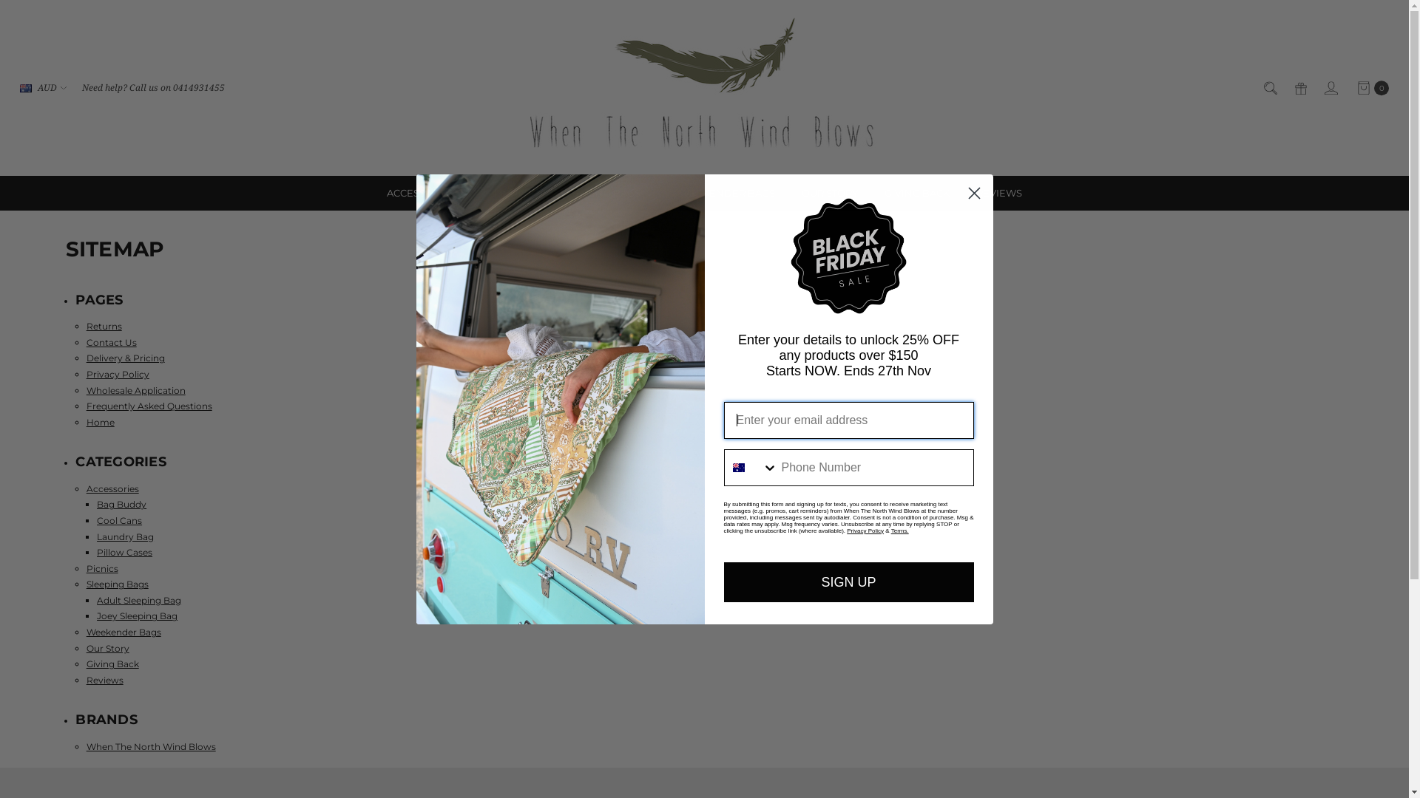  Describe the element at coordinates (427, 194) in the screenshot. I see `ACCESSORIES` at that location.